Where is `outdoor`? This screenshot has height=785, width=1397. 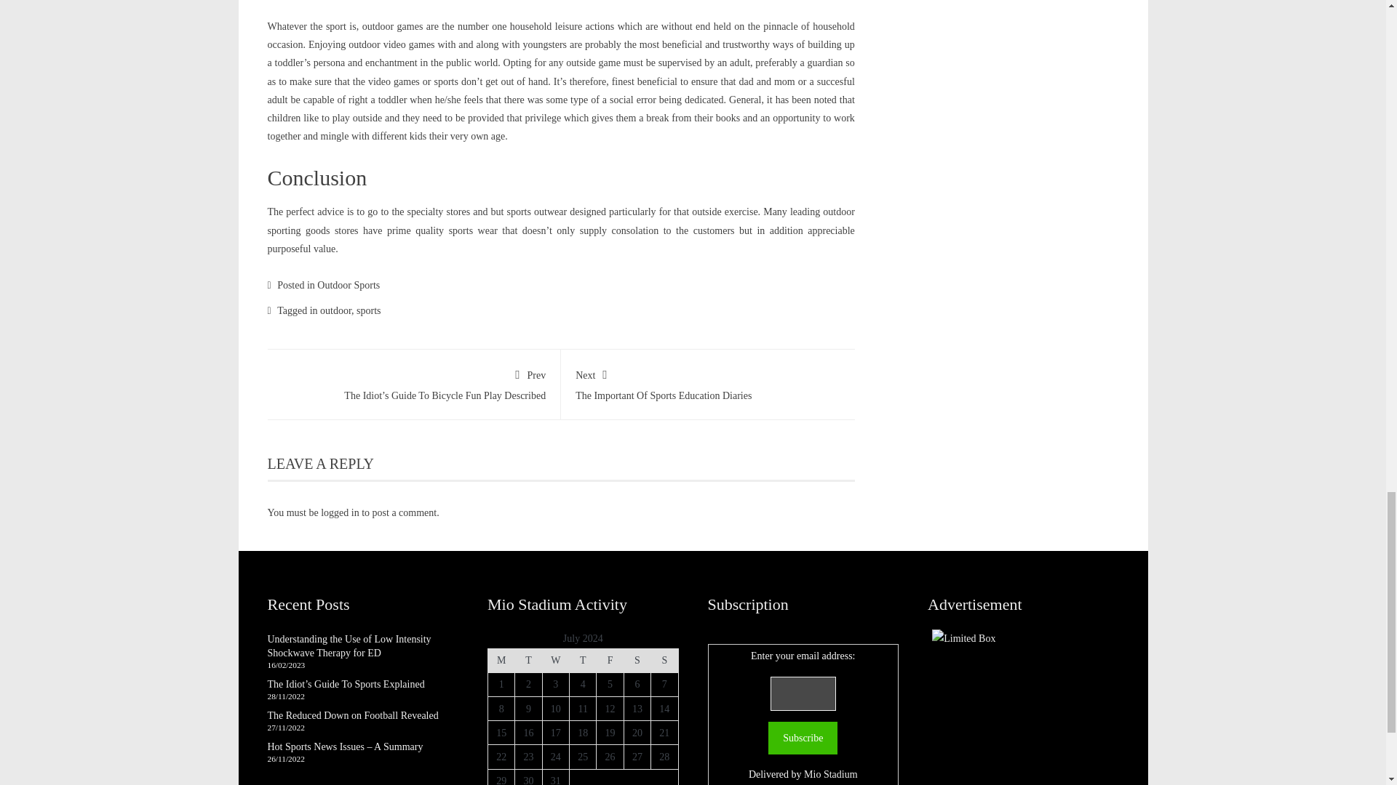
outdoor is located at coordinates (348, 285).